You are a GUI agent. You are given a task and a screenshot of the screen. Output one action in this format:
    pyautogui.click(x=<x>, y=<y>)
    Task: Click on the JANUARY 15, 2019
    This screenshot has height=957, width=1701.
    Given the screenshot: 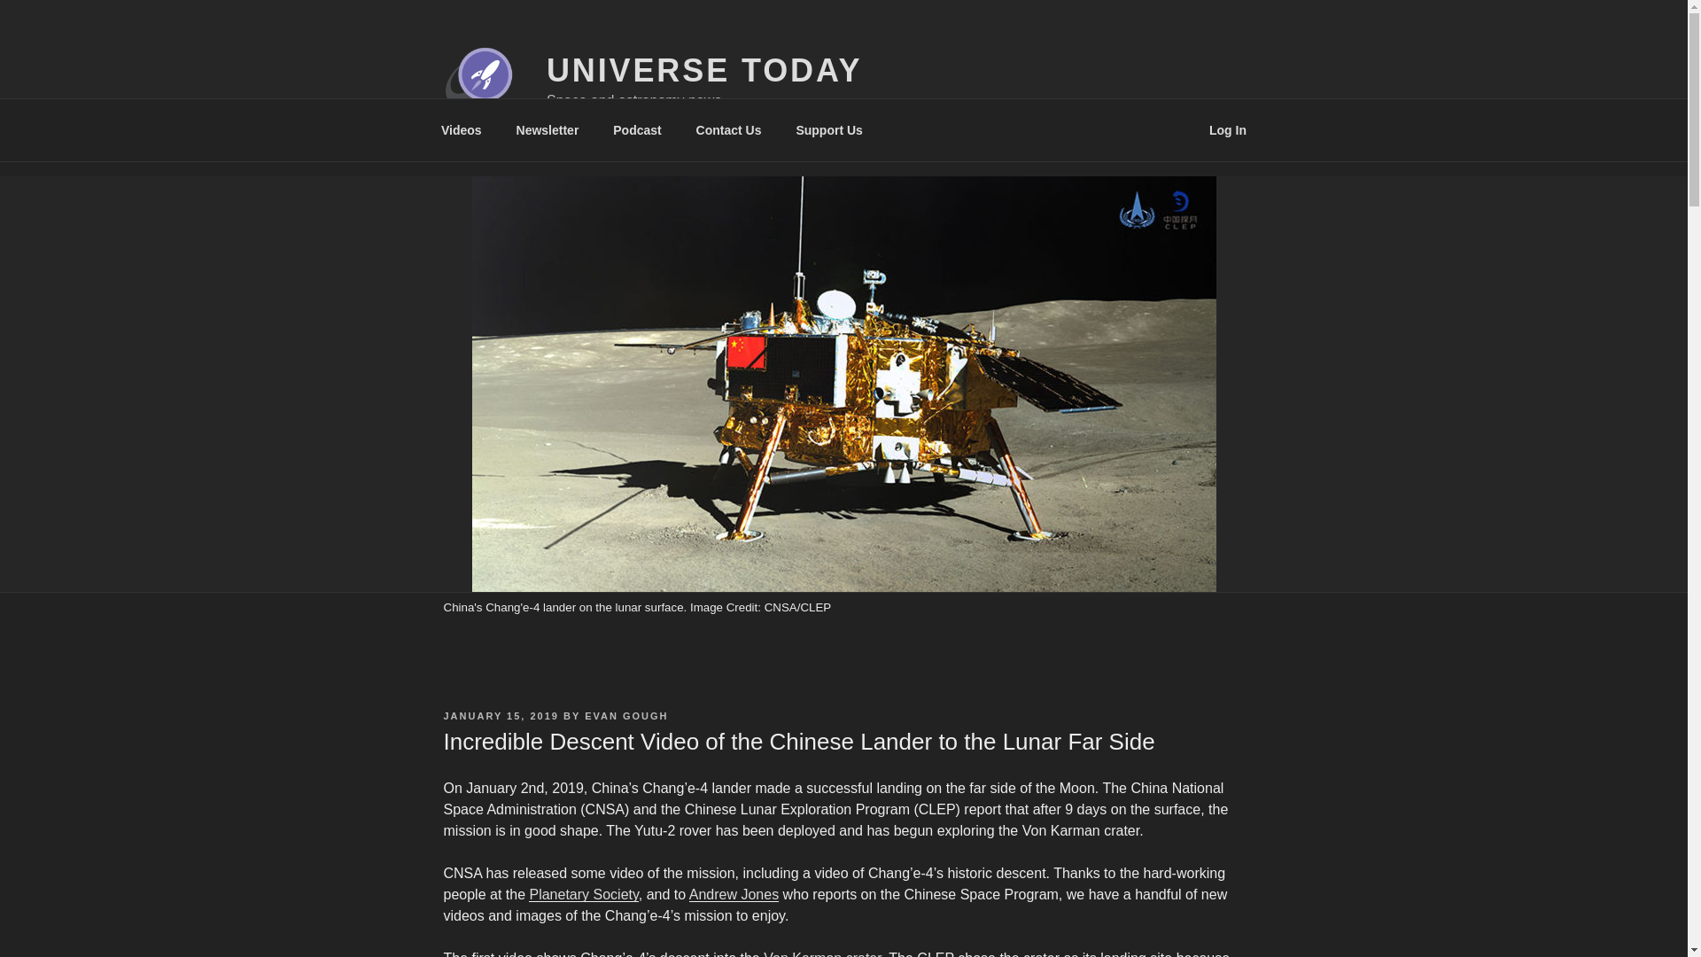 What is the action you would take?
    pyautogui.click(x=500, y=716)
    